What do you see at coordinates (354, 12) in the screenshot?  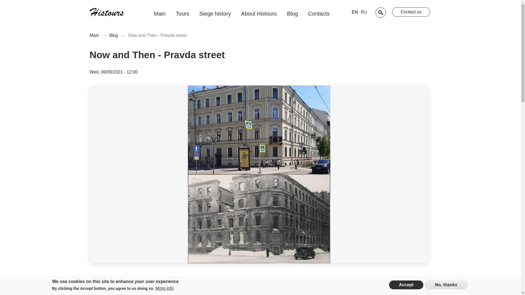 I see `EN` at bounding box center [354, 12].